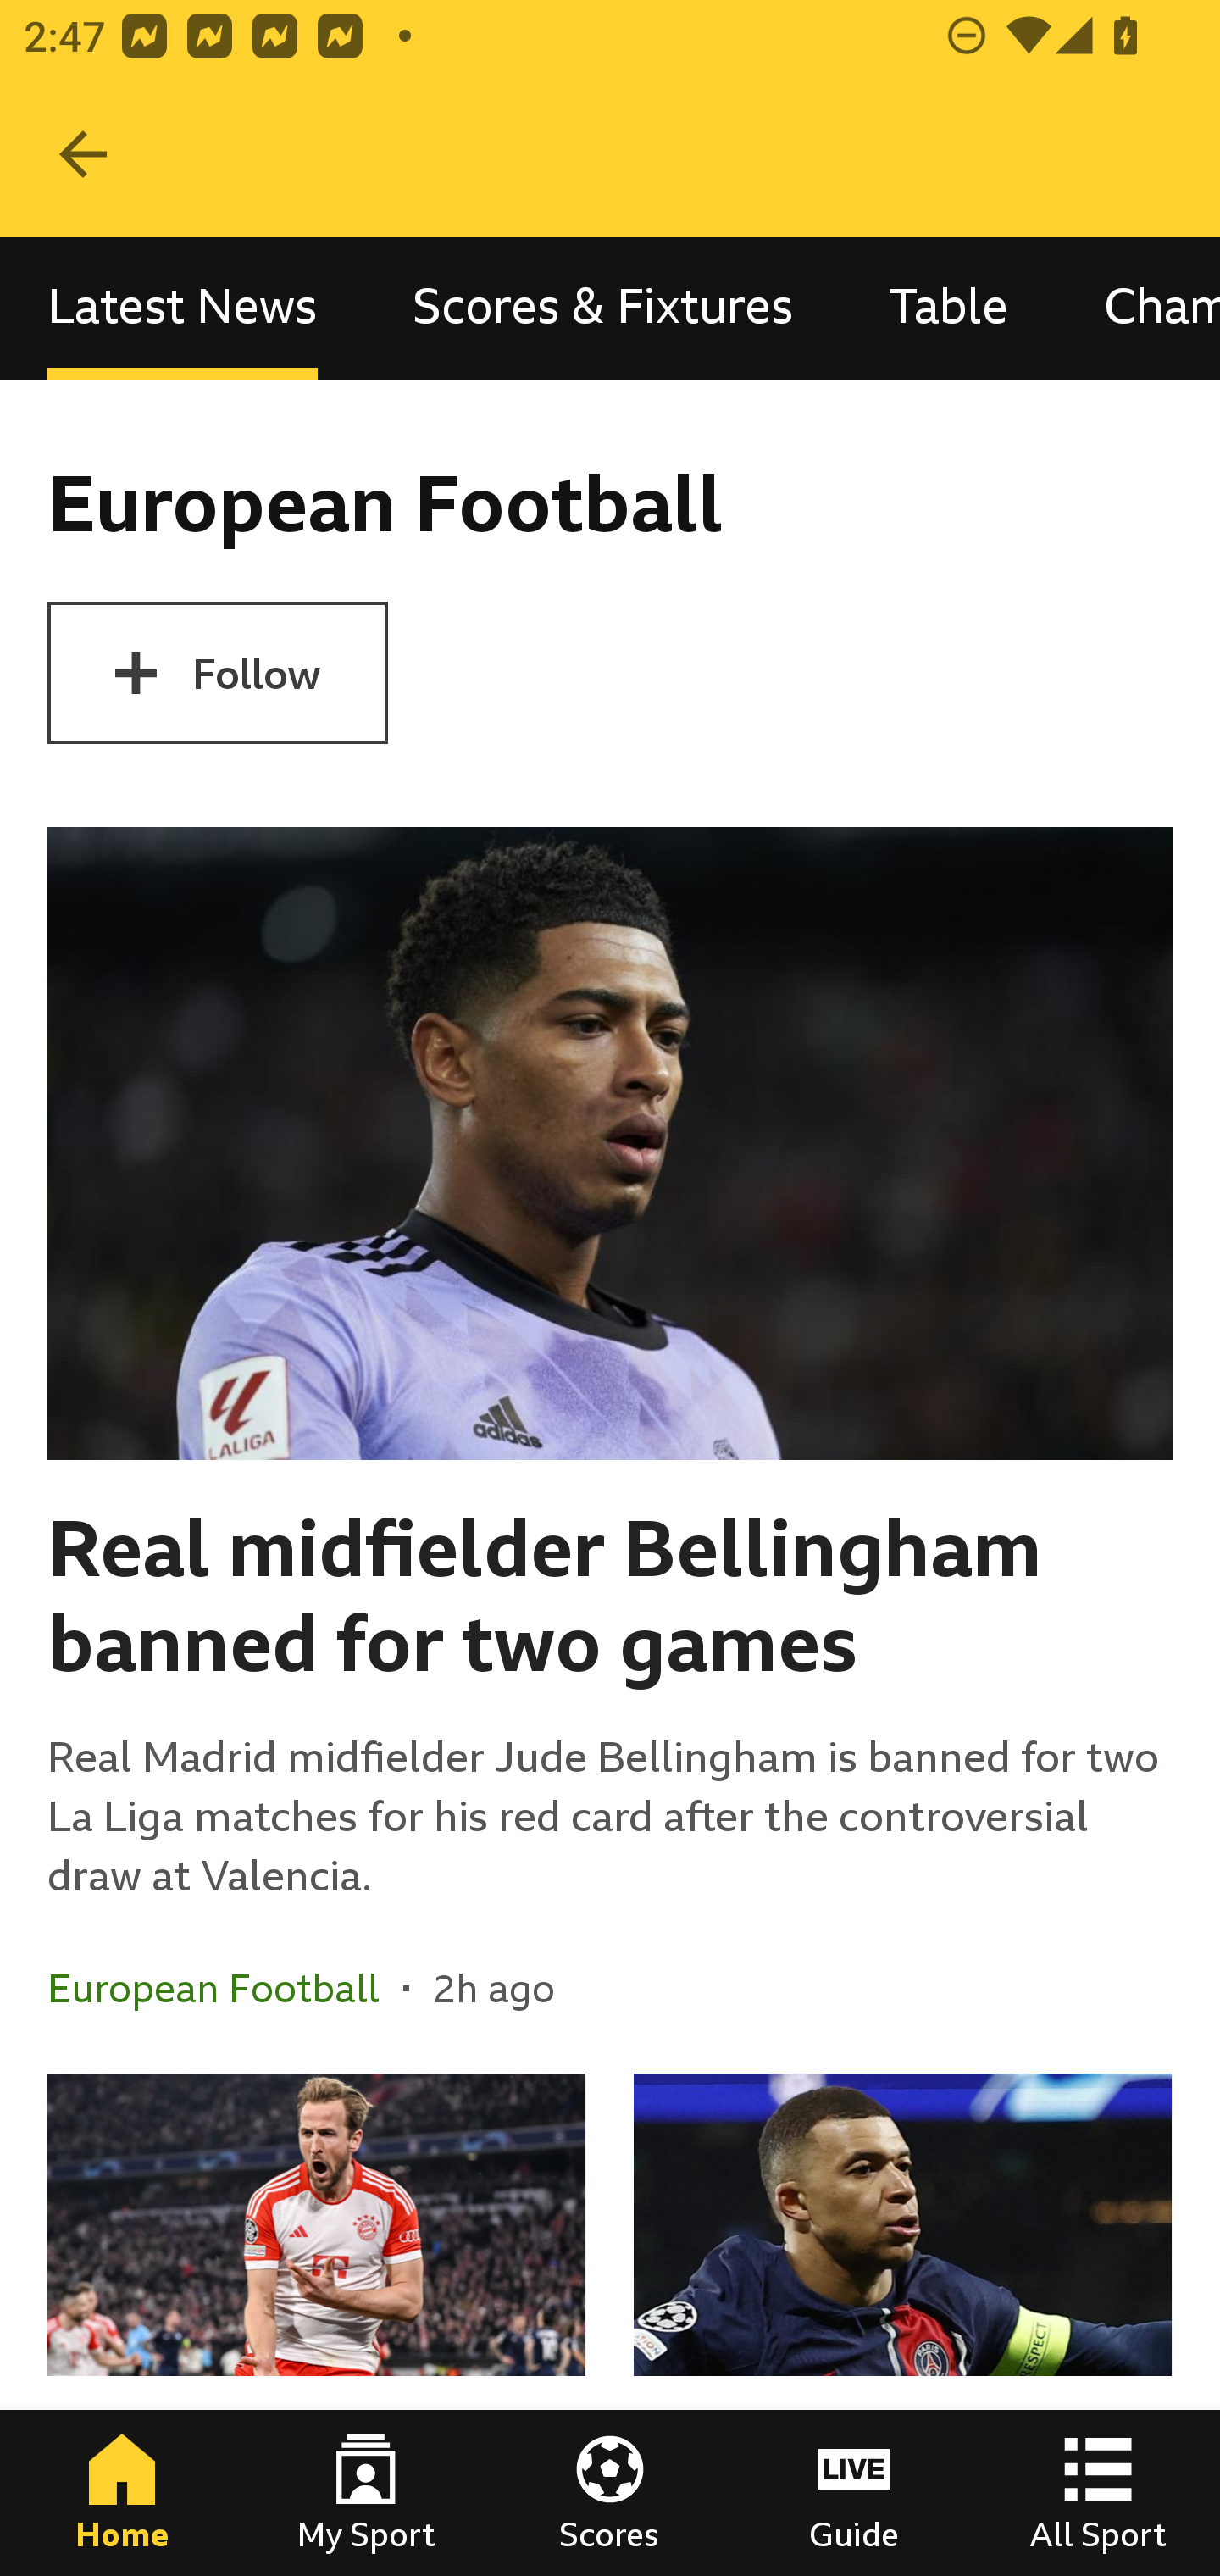  I want to click on Champions League, so click(1139, 307).